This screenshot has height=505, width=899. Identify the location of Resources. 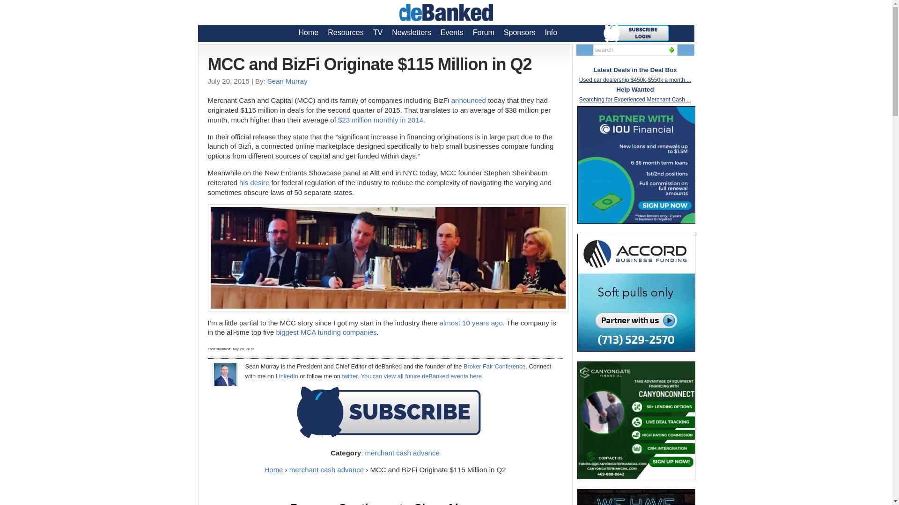
(345, 32).